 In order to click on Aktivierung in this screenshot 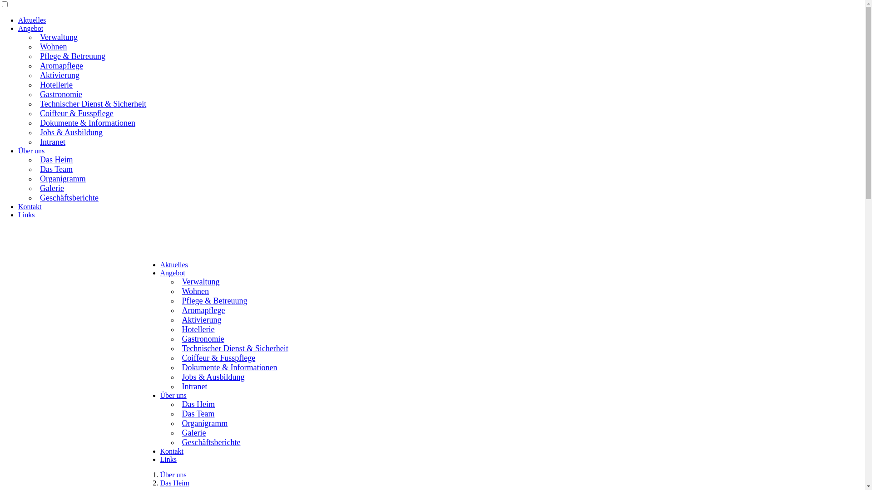, I will do `click(59, 74)`.